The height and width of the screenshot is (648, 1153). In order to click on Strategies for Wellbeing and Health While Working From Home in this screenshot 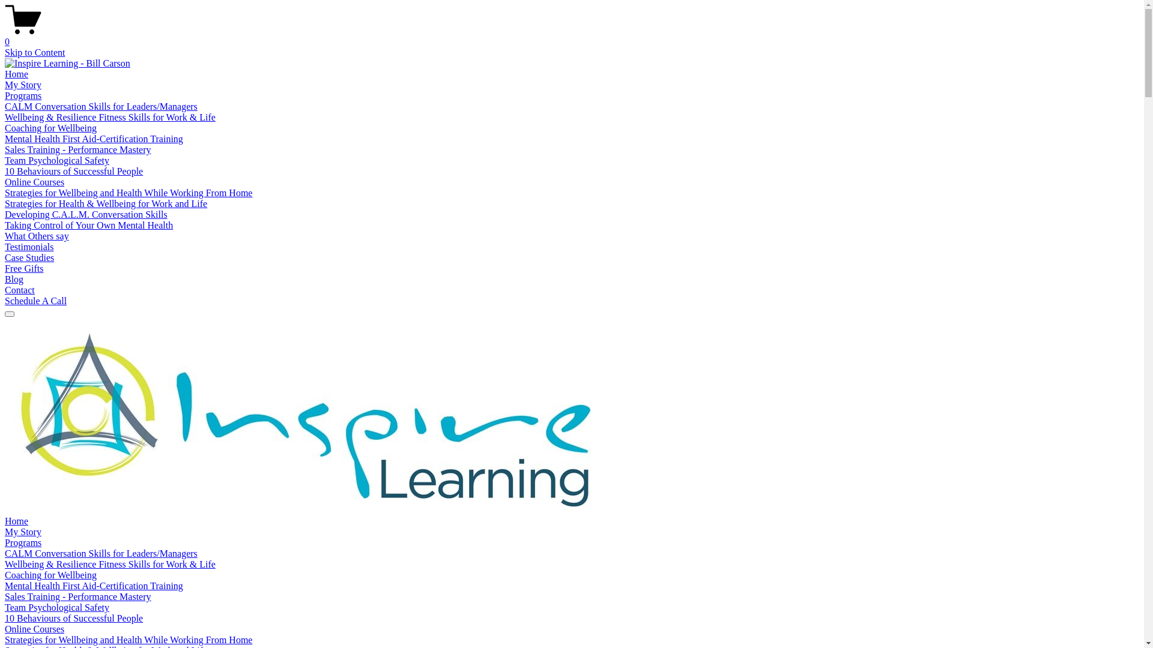, I will do `click(129, 640)`.